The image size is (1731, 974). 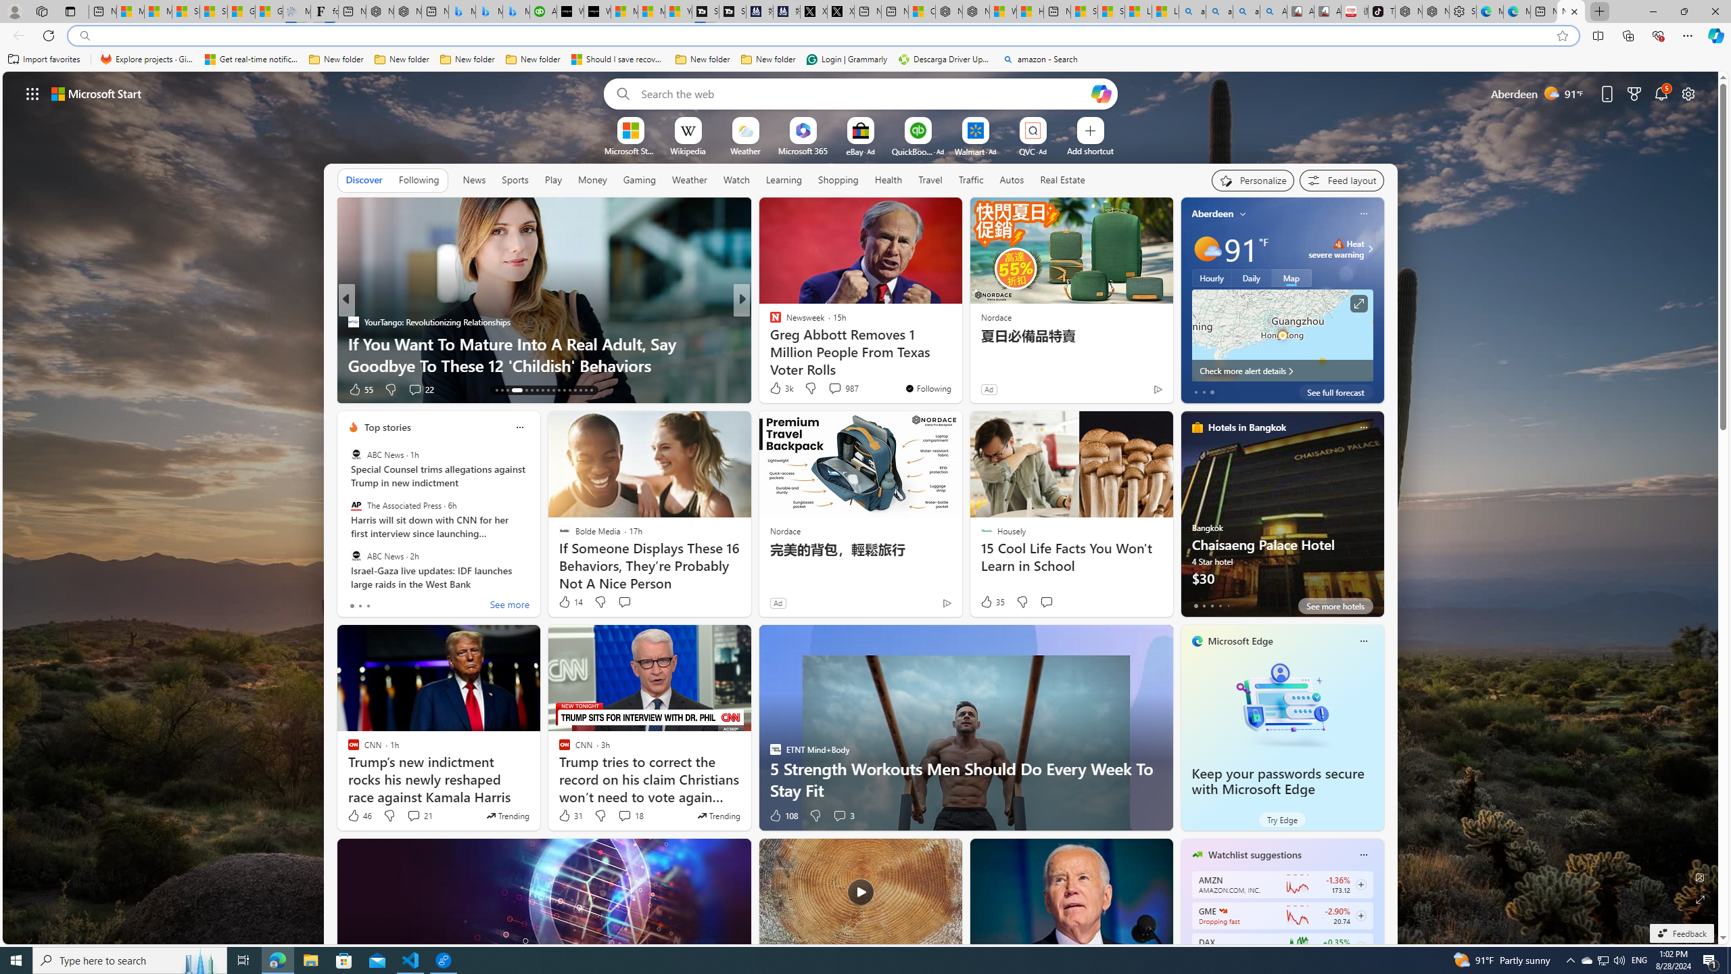 I want to click on AutomationID: tab-27, so click(x=580, y=390).